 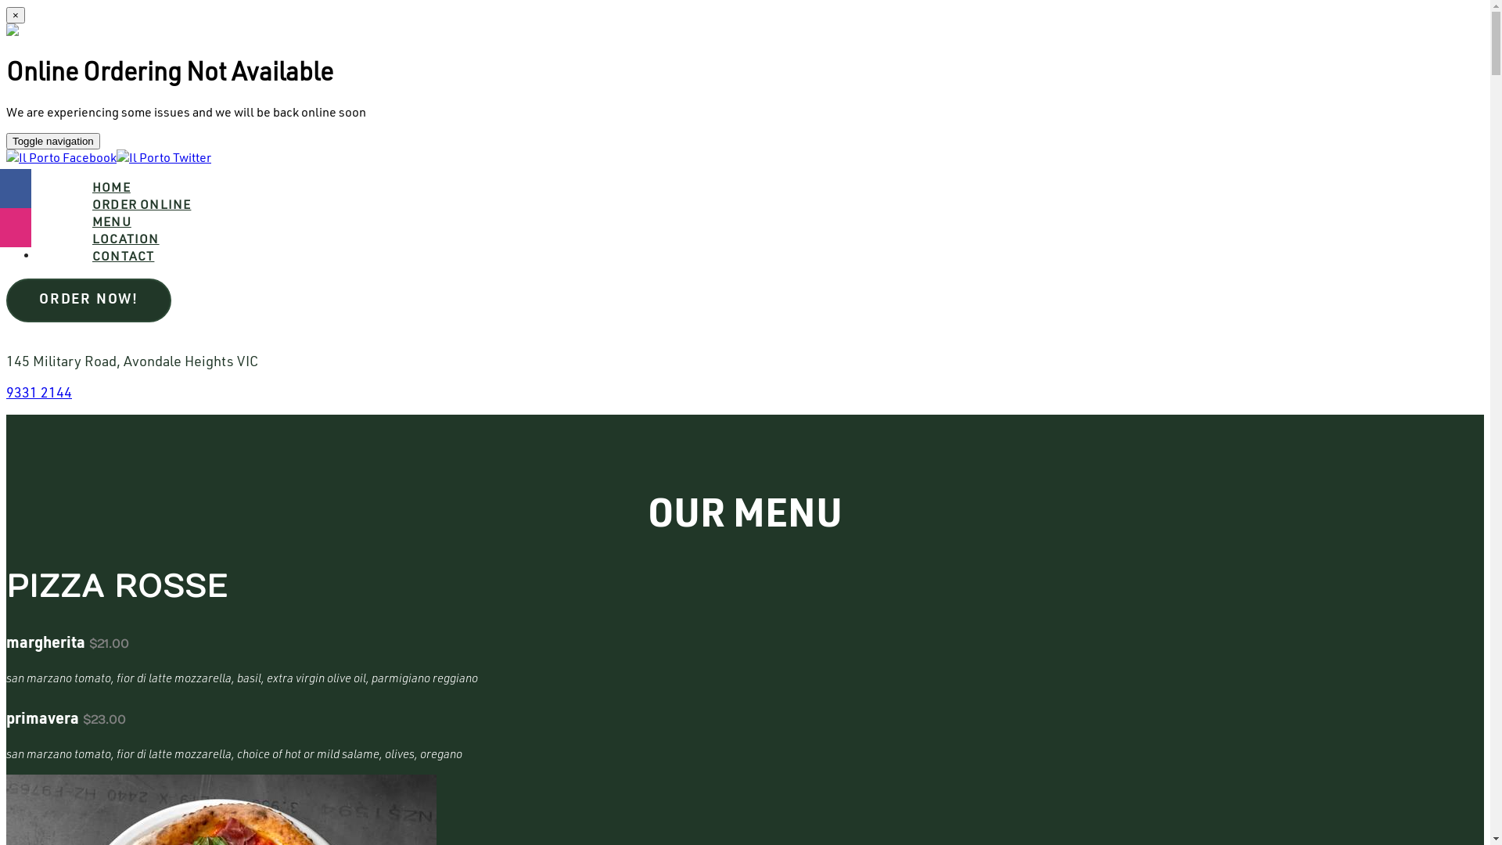 What do you see at coordinates (111, 187) in the screenshot?
I see `HOME` at bounding box center [111, 187].